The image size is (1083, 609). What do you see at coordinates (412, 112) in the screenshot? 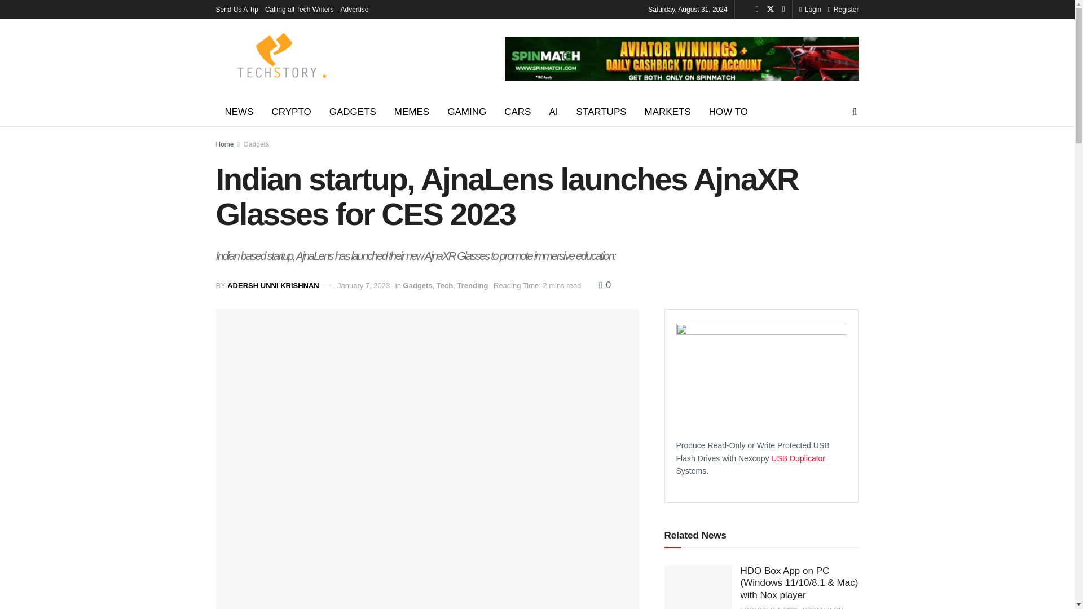
I see `MEMES` at bounding box center [412, 112].